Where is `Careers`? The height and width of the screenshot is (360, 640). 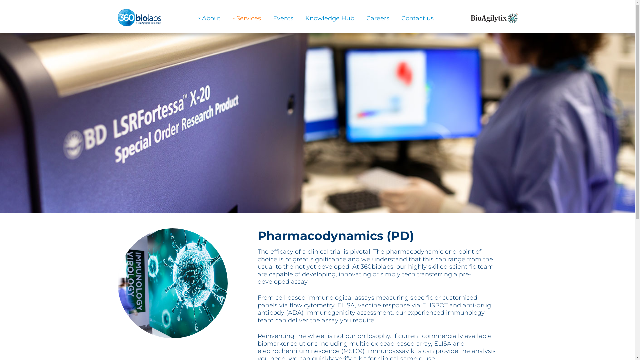 Careers is located at coordinates (378, 18).